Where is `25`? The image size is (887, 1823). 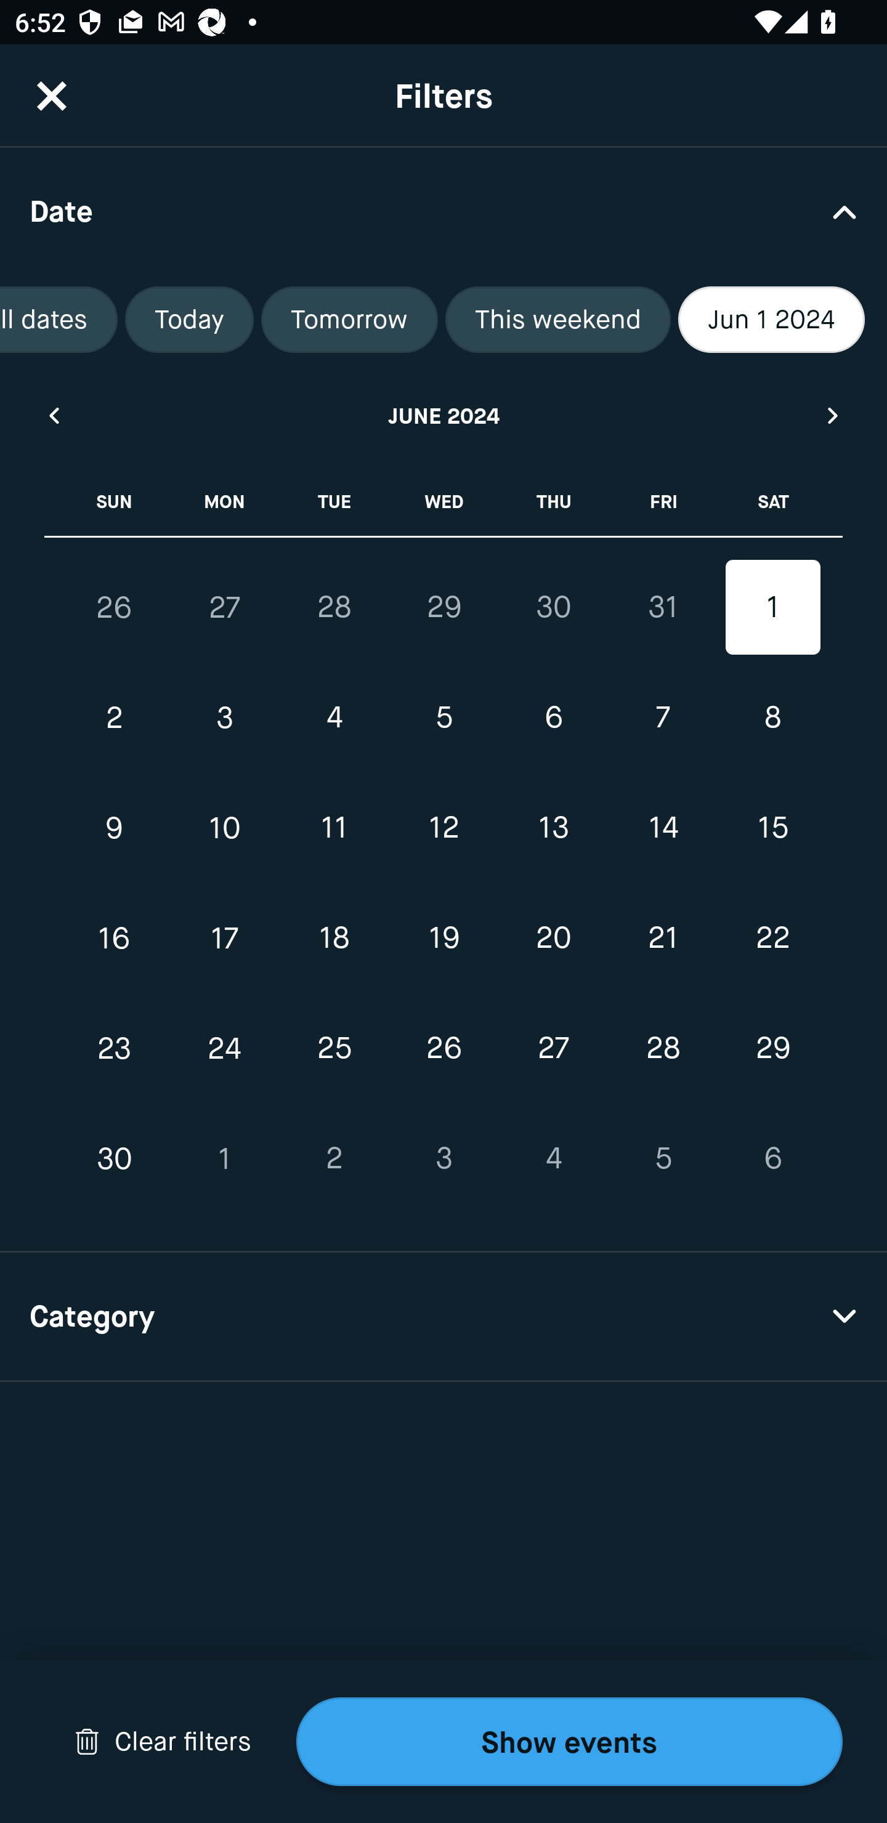
25 is located at coordinates (334, 1048).